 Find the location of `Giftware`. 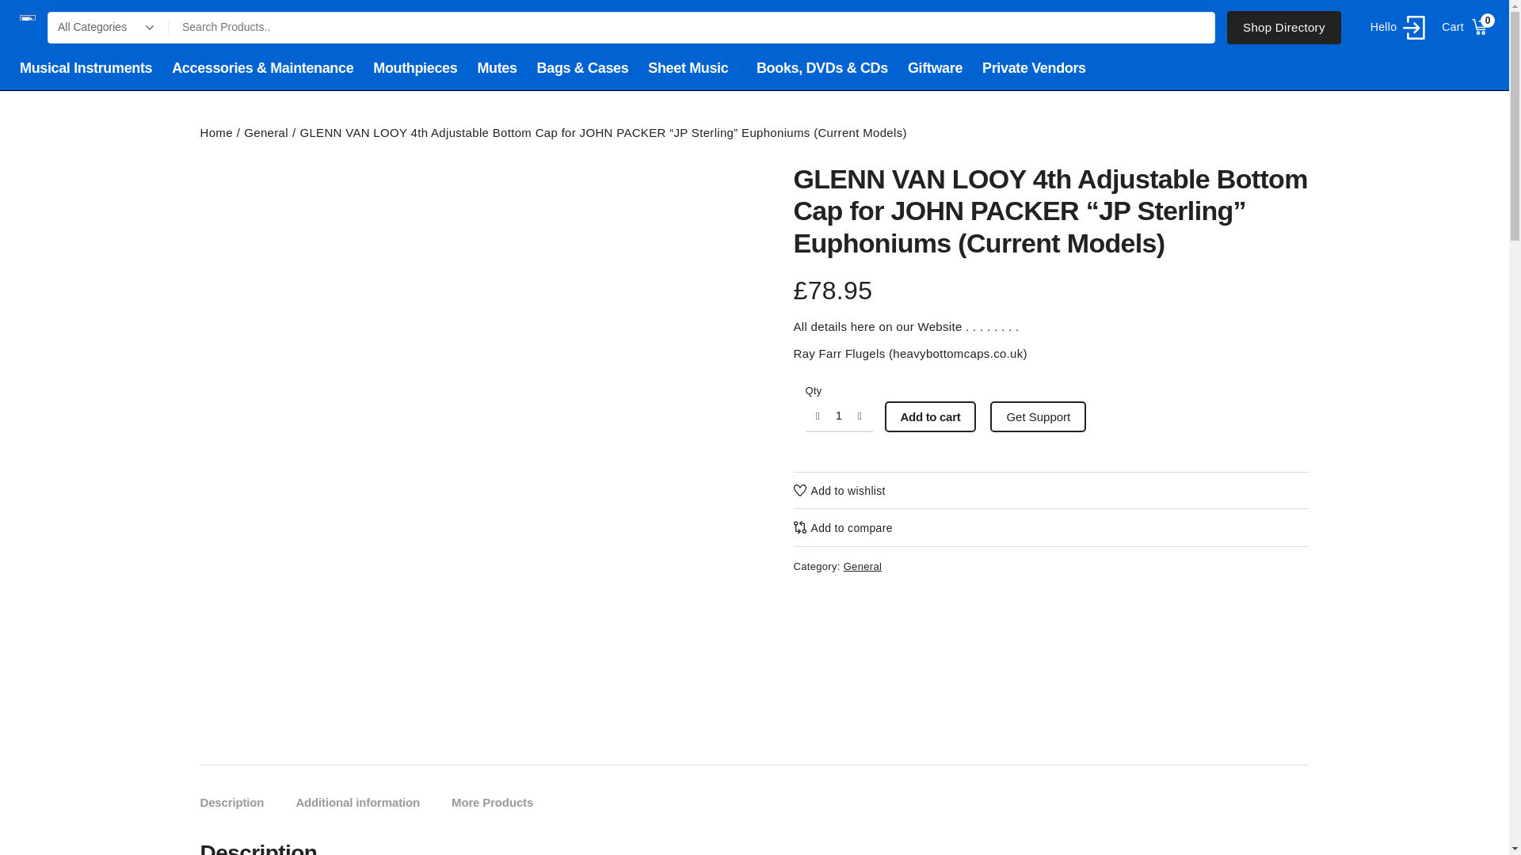

Giftware is located at coordinates (1284, 28).